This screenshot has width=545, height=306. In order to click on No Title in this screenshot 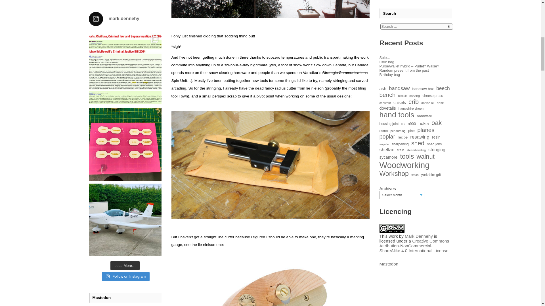, I will do `click(99, 51)`.